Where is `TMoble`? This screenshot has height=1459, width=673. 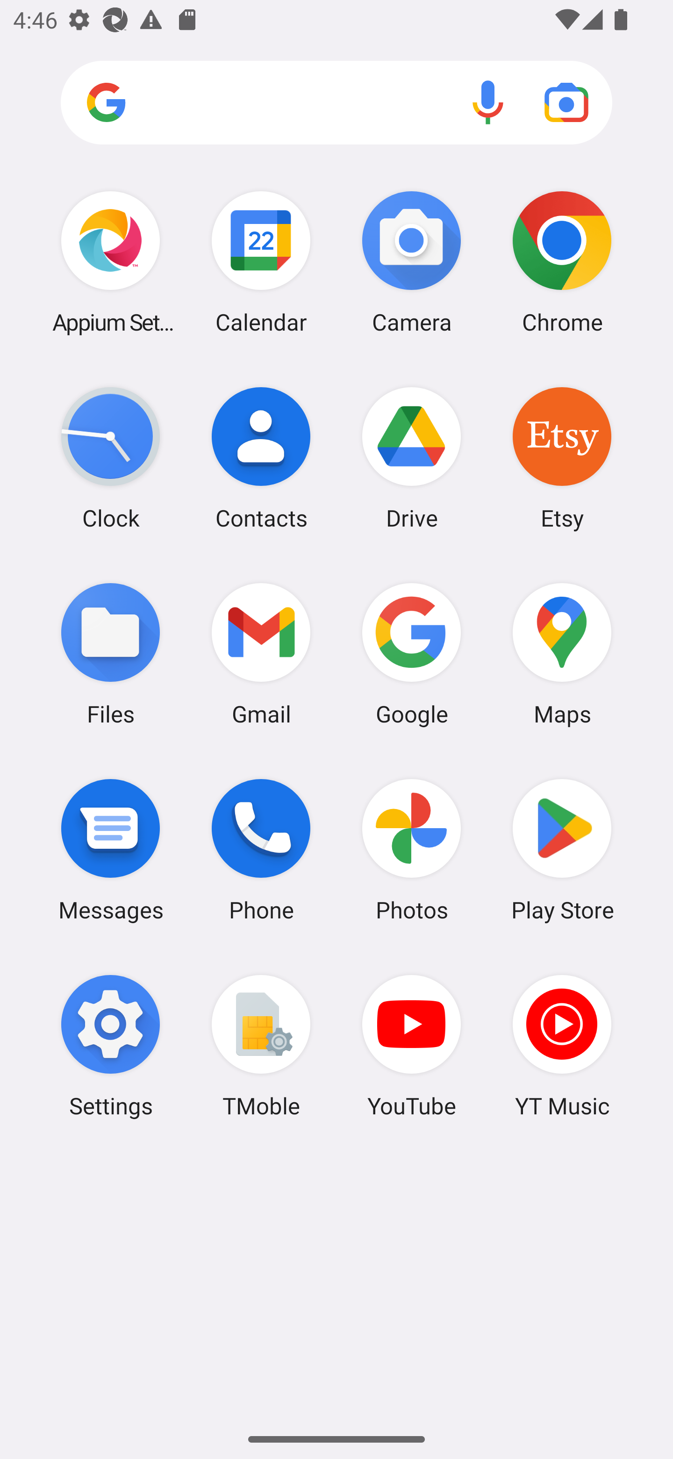
TMoble is located at coordinates (261, 1046).